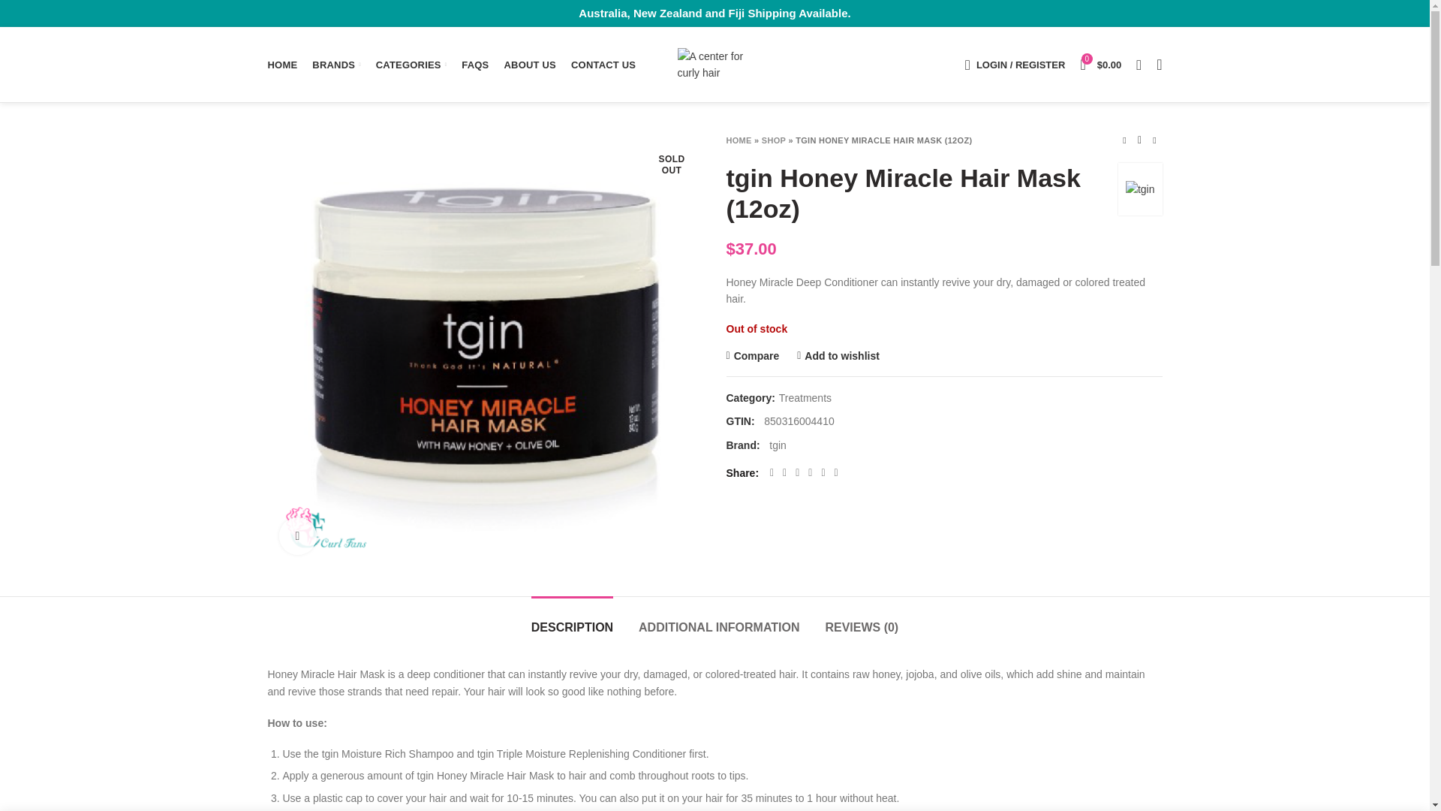 Image resolution: width=1441 pixels, height=811 pixels. I want to click on CONTACT US, so click(603, 64).